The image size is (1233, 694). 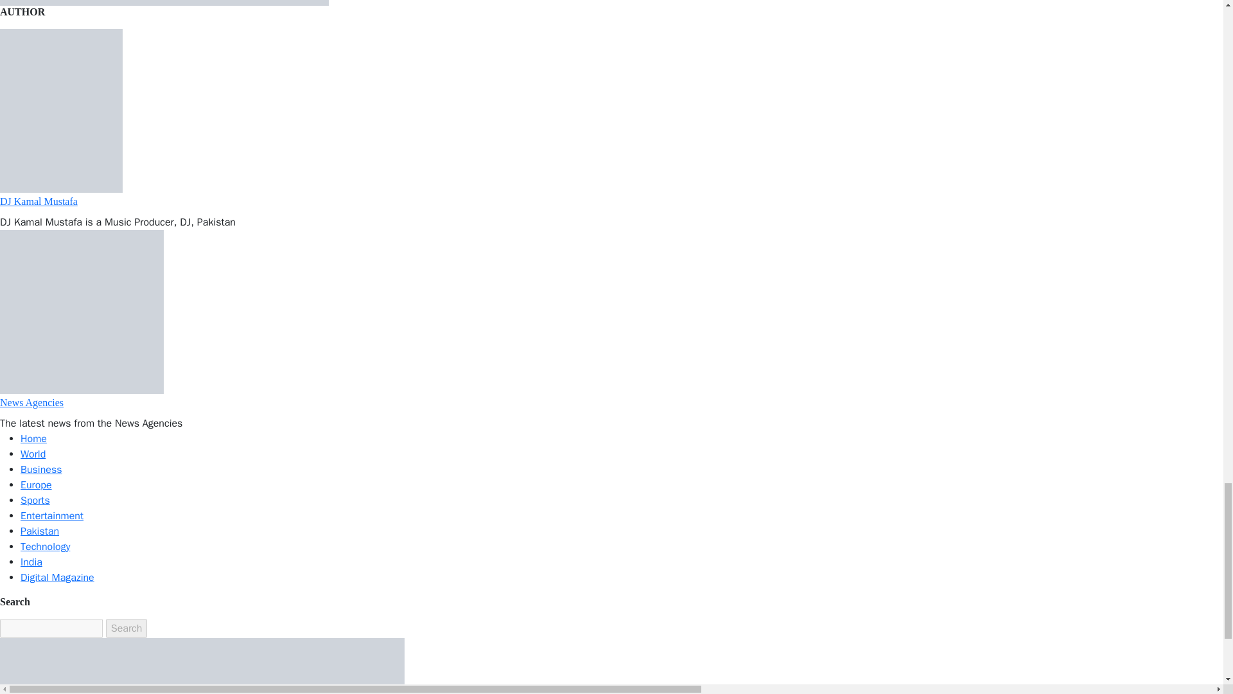 I want to click on DJ Kamal Mustafa, so click(x=39, y=200).